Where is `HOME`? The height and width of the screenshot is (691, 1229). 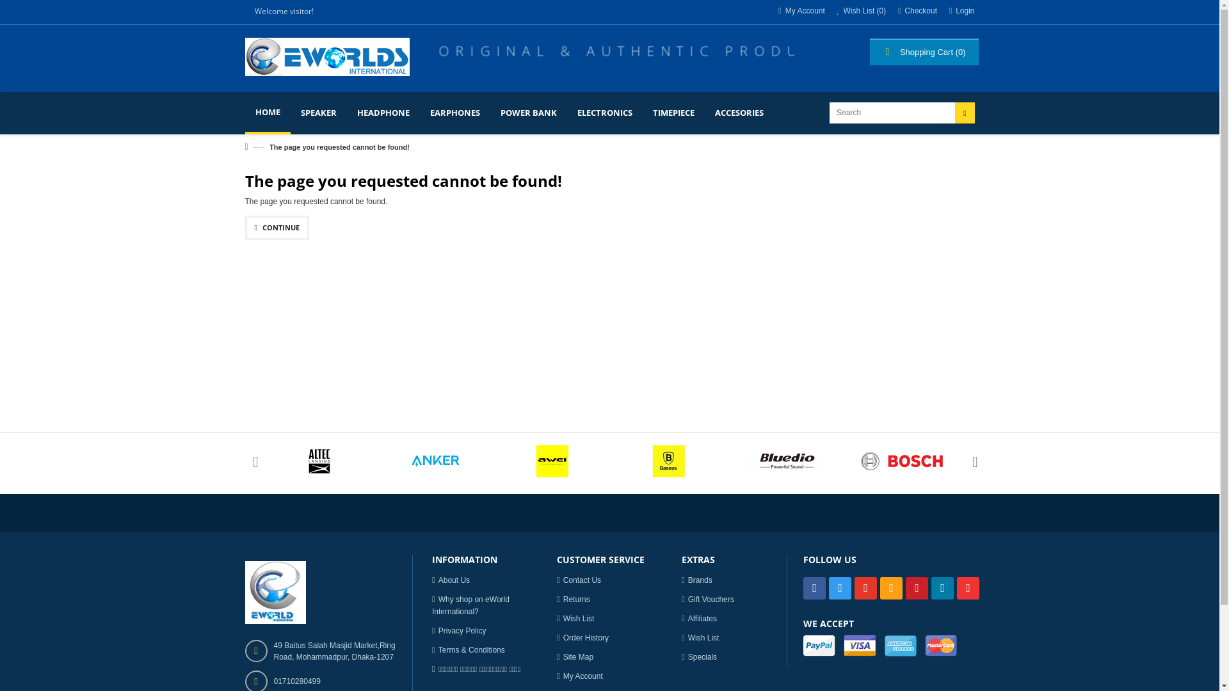 HOME is located at coordinates (268, 113).